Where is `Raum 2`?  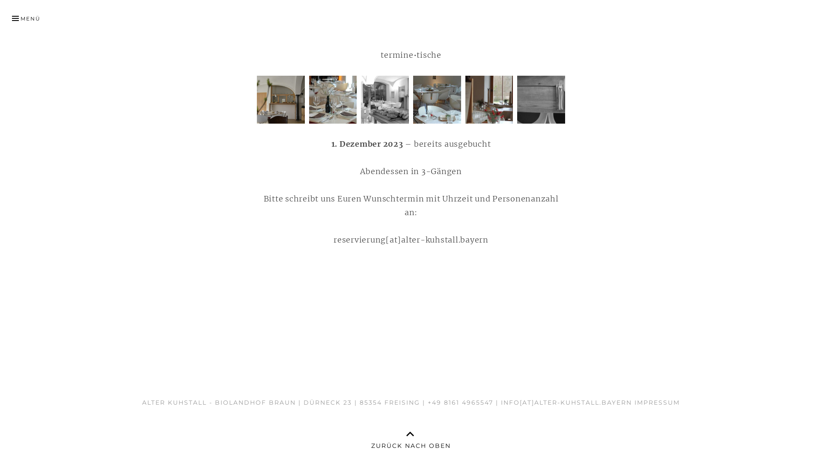
Raum 2 is located at coordinates (333, 99).